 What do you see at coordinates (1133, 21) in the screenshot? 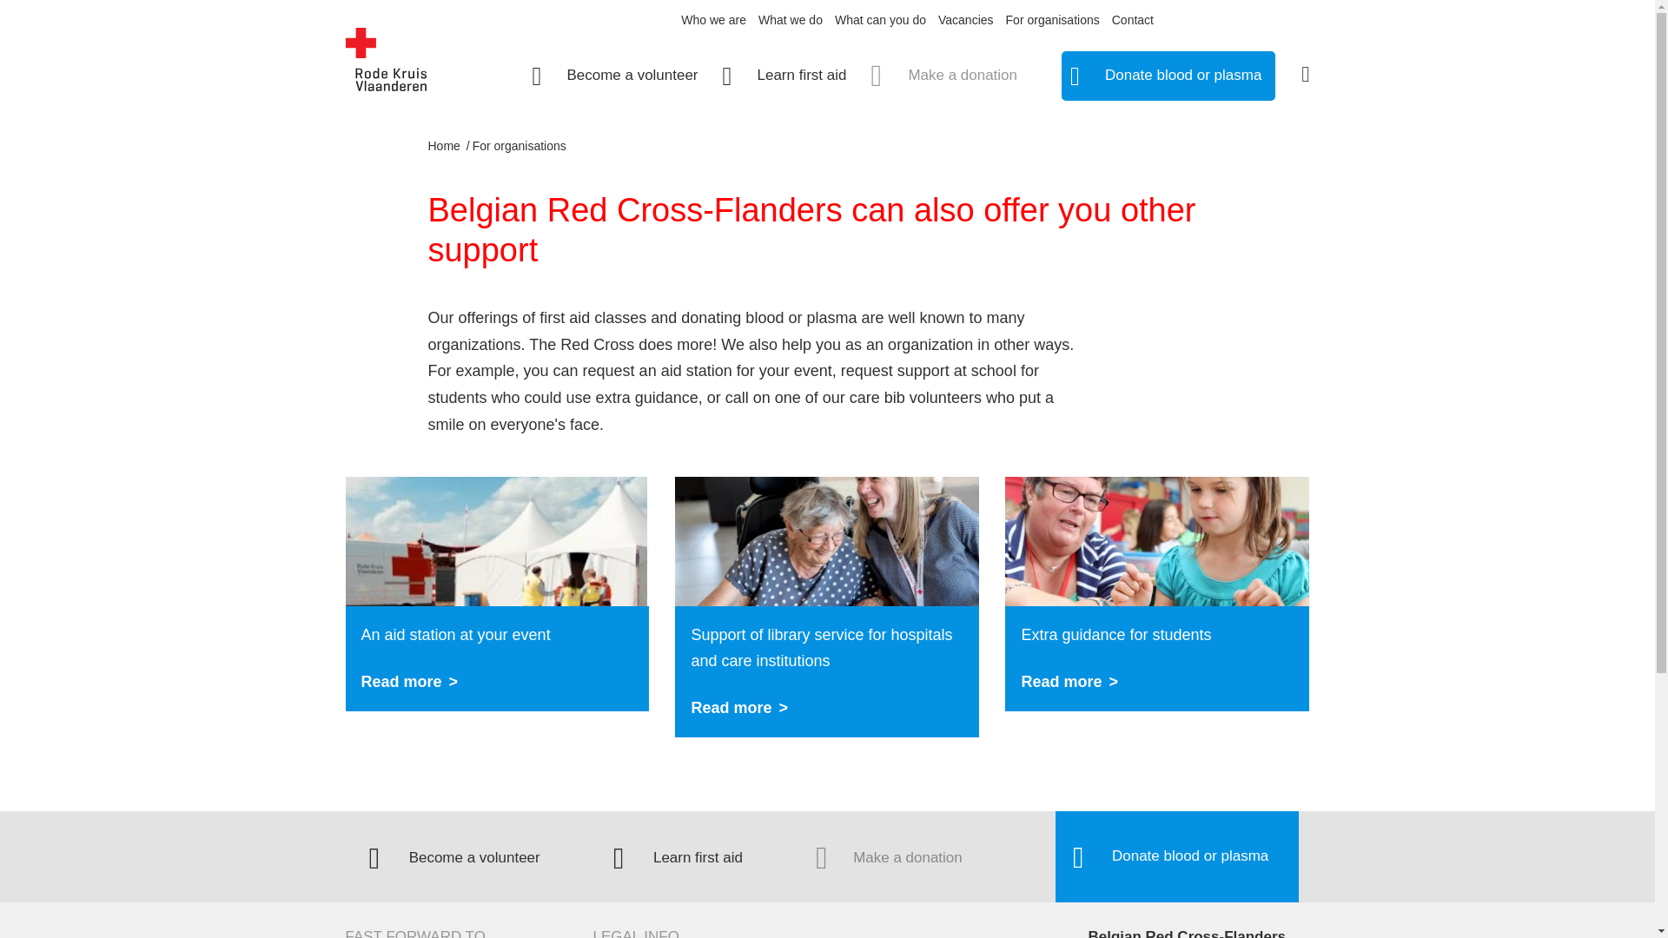
I see `Contact` at bounding box center [1133, 21].